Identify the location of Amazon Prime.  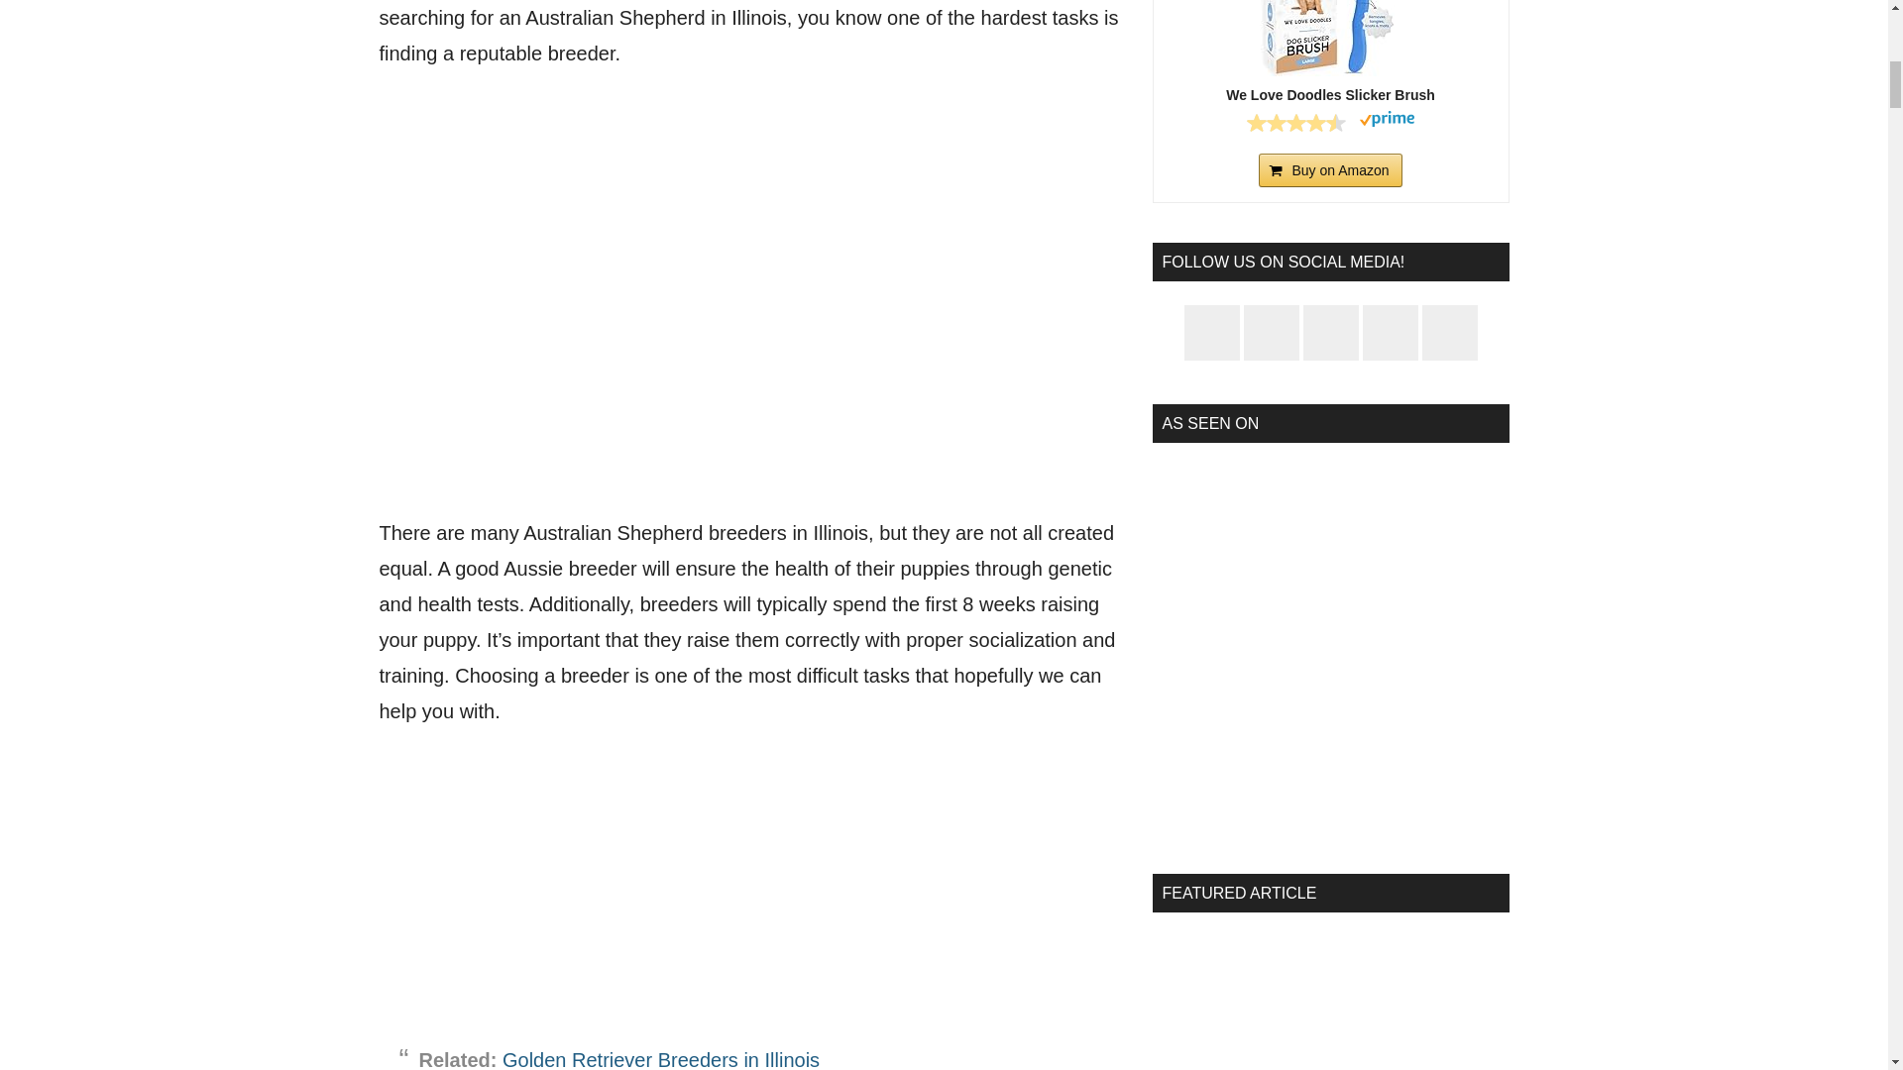
(1387, 121).